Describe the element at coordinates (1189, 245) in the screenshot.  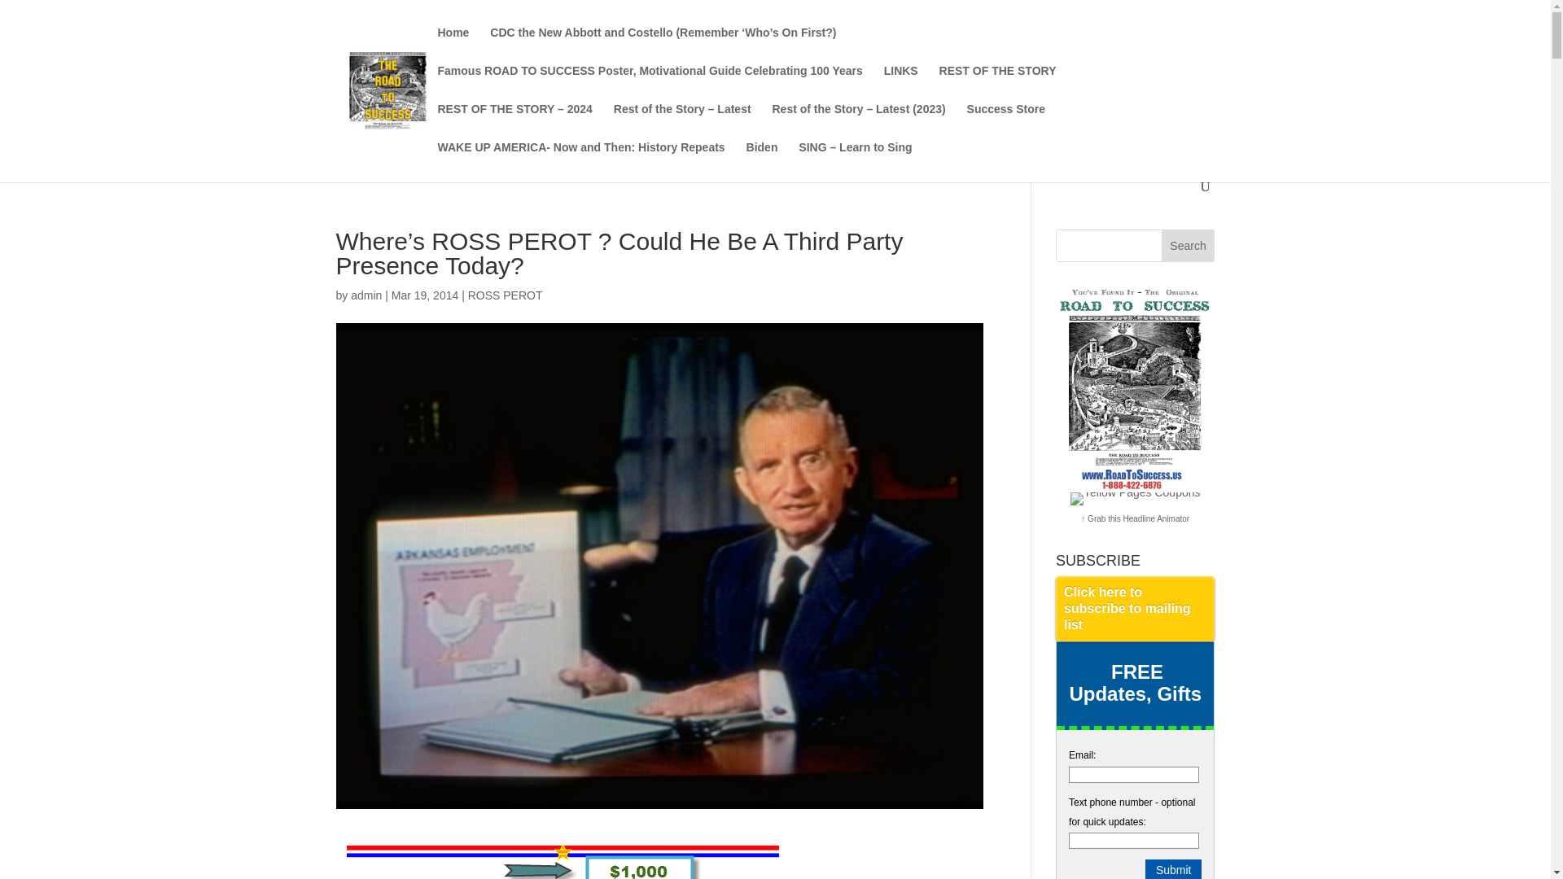
I see `Search` at that location.